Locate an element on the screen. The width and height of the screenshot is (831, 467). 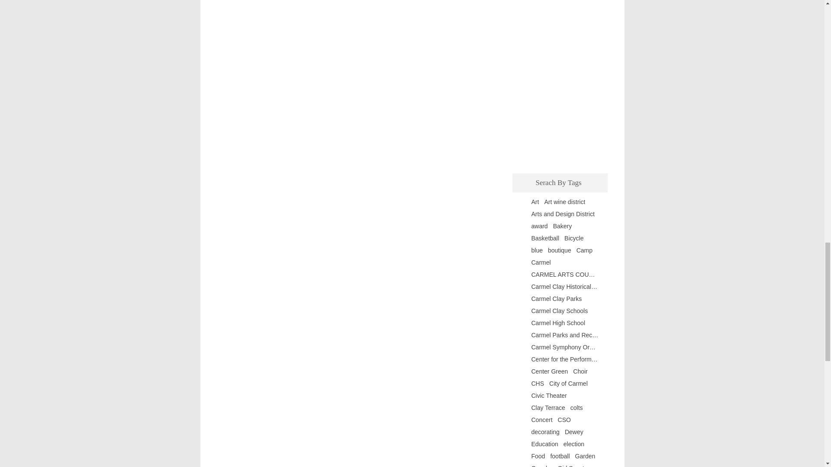
Carmel Clay Schools is located at coordinates (560, 310).